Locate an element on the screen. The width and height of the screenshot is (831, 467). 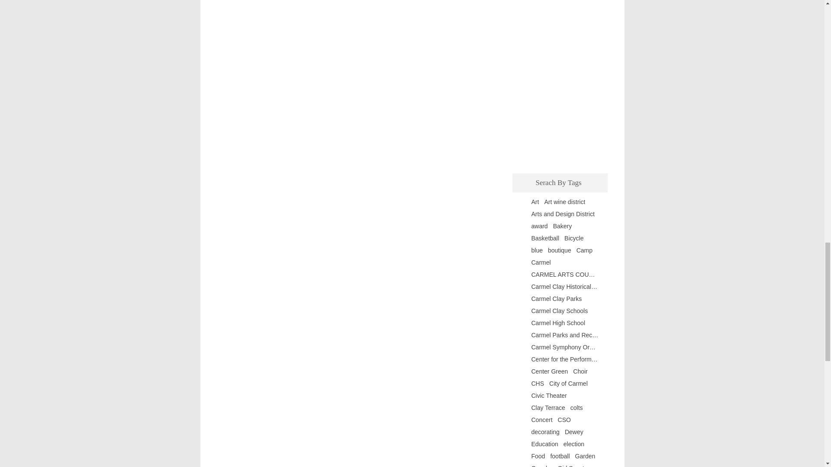
Carmel Clay Schools is located at coordinates (560, 310).